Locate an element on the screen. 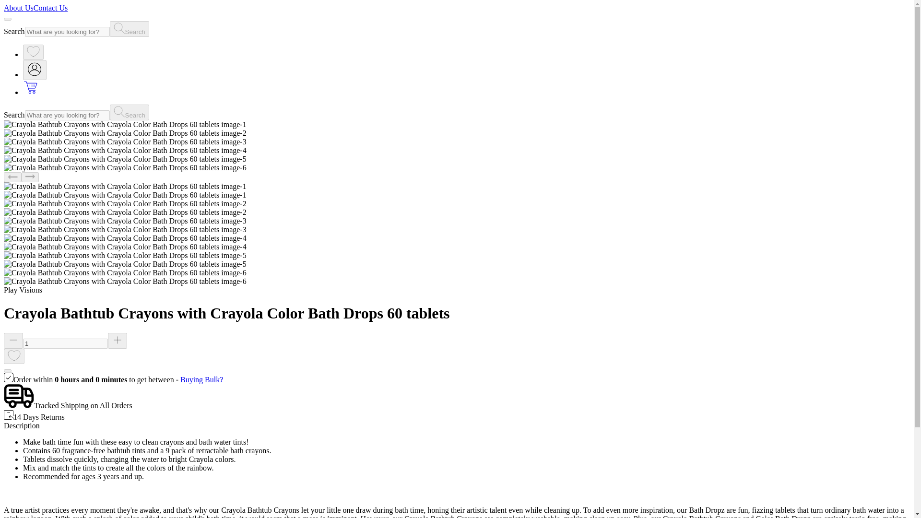  Contact Us is located at coordinates (51, 8).